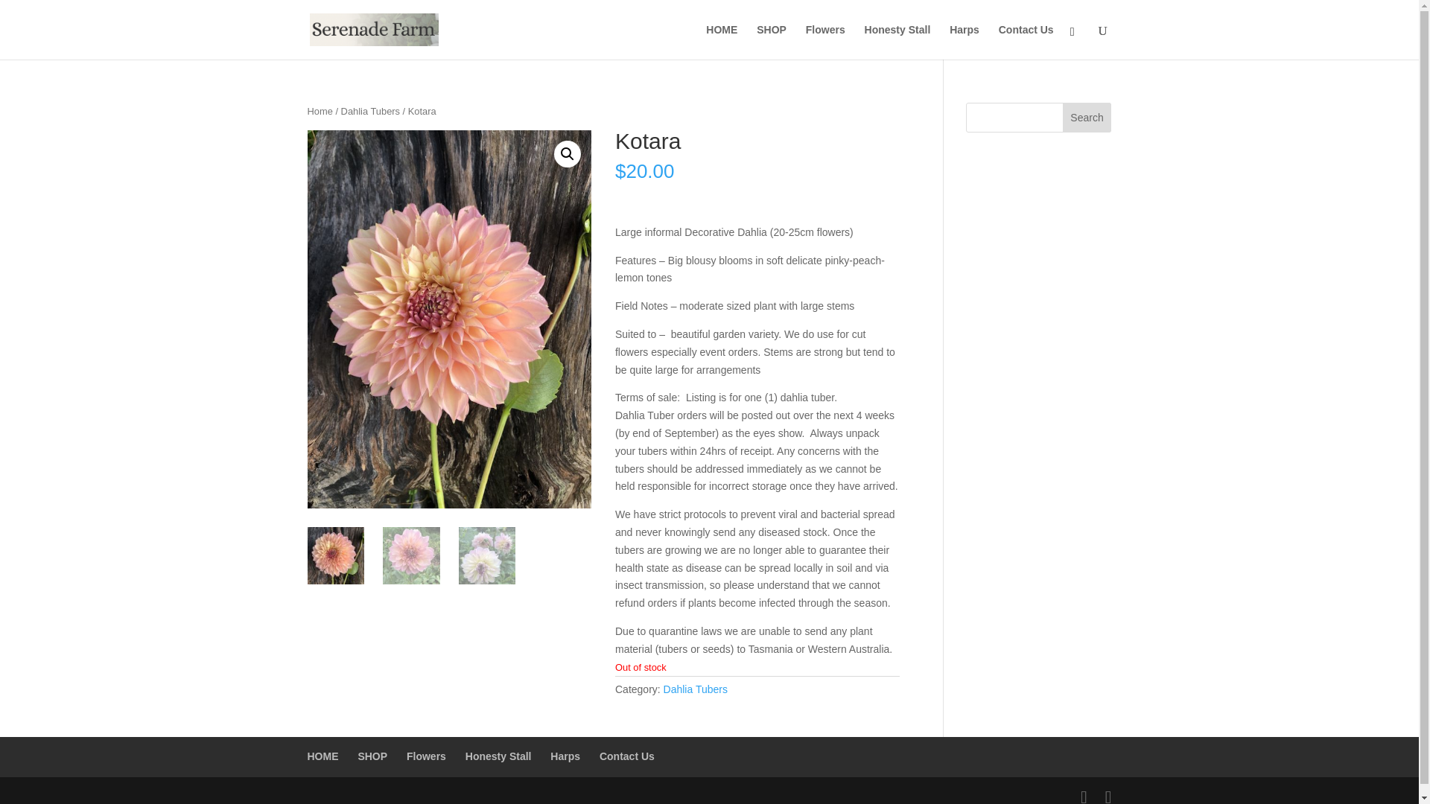 This screenshot has width=1430, height=804. What do you see at coordinates (627, 756) in the screenshot?
I see `Contact Us` at bounding box center [627, 756].